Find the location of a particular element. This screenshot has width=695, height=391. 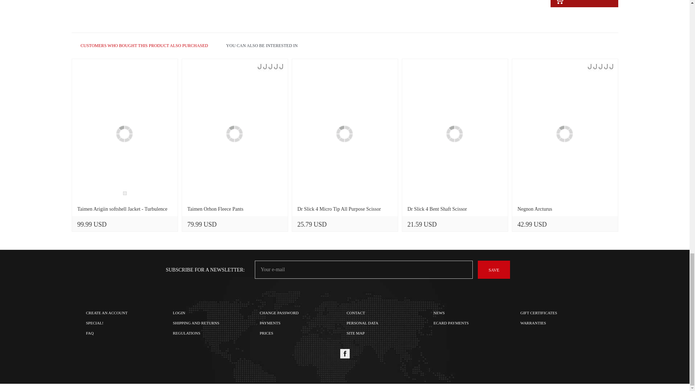

Taimen Arigiin softshell Jacket - Turbulence is located at coordinates (125, 134).